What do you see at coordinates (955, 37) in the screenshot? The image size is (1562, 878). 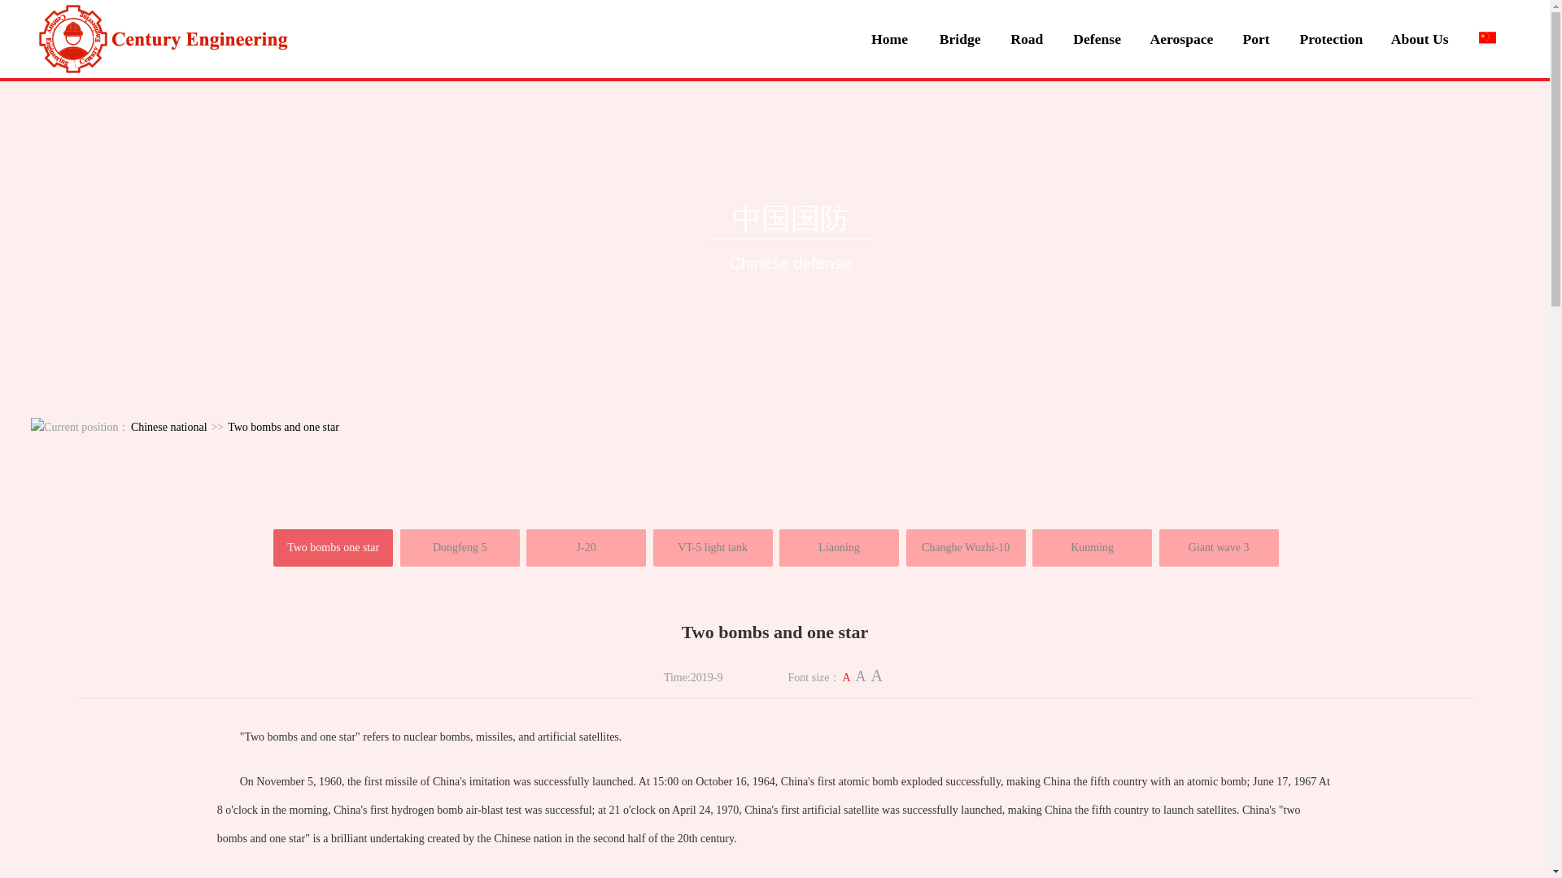 I see `Bridge` at bounding box center [955, 37].